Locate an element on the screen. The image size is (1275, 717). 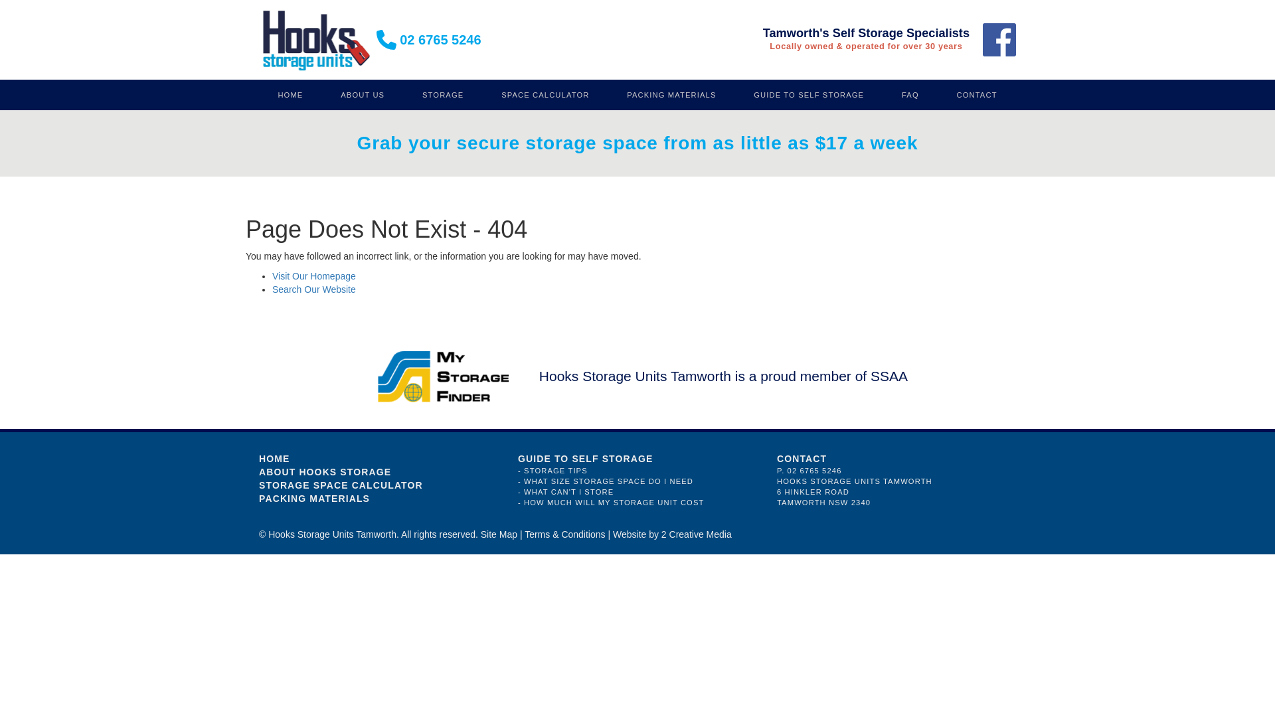
SPACE CALCULATOR is located at coordinates (546, 95).